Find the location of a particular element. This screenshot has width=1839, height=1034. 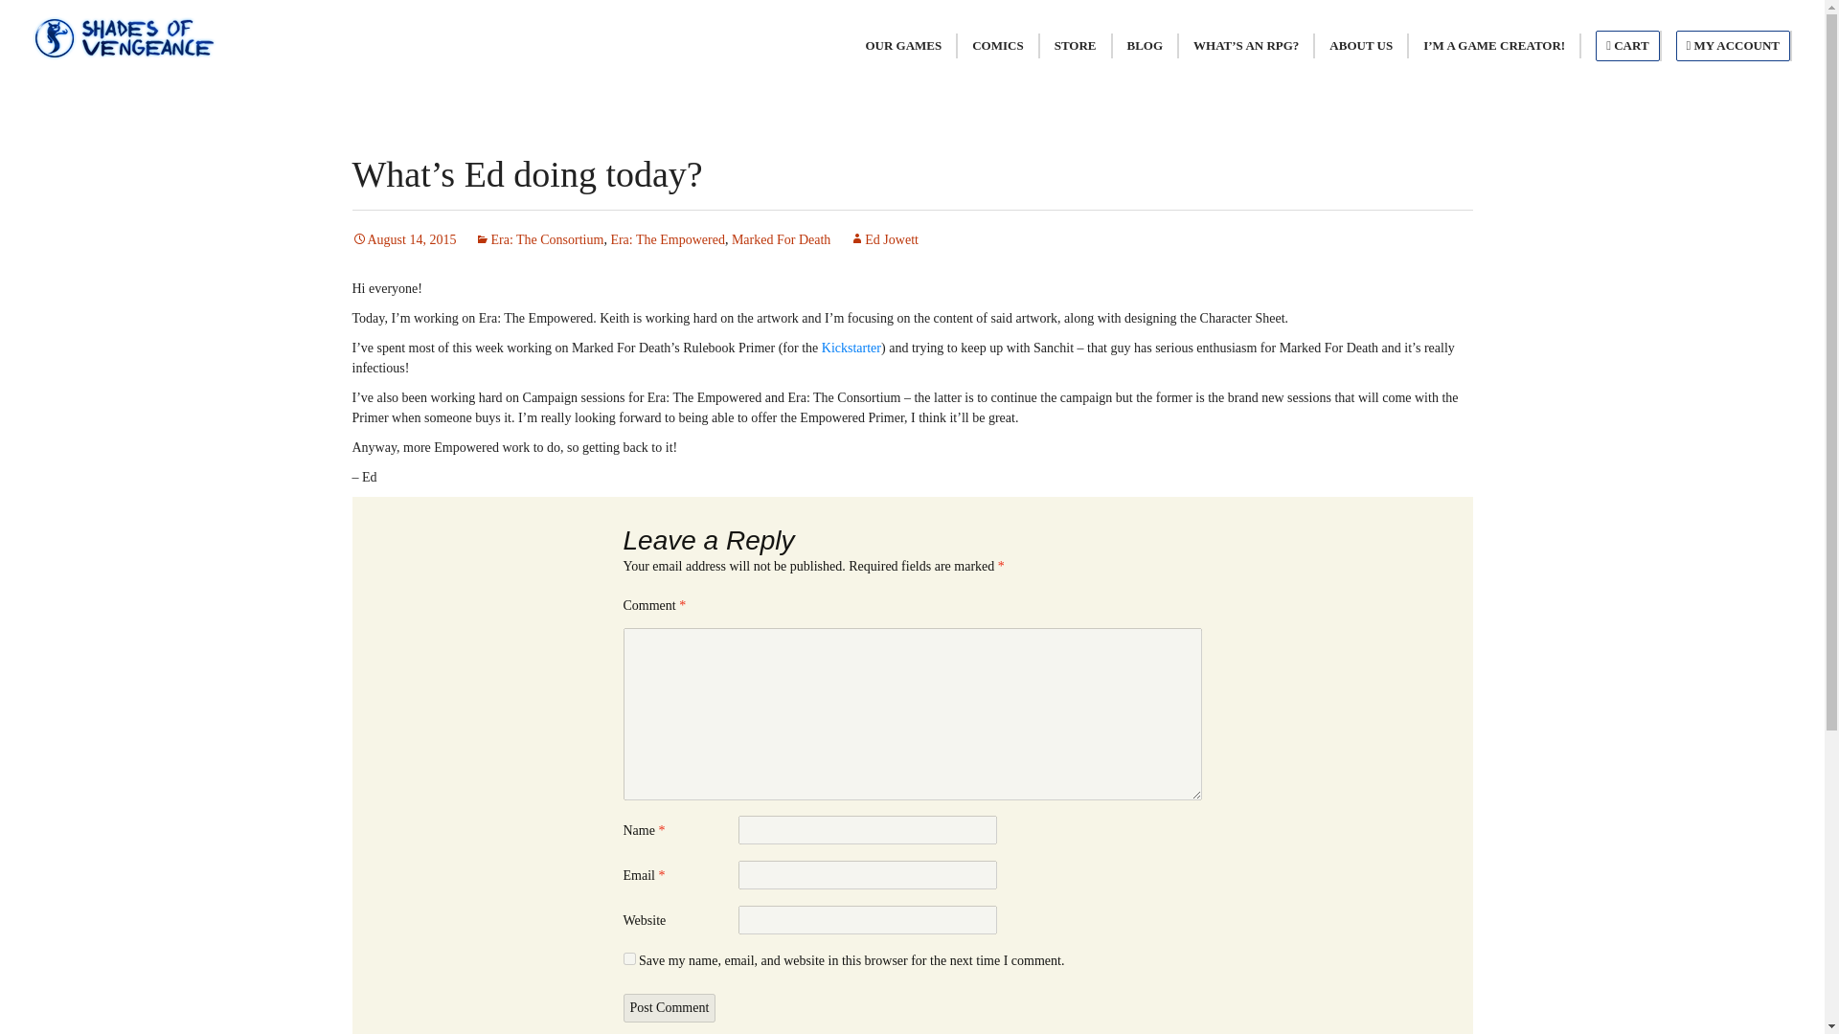

BLOG is located at coordinates (1146, 46).